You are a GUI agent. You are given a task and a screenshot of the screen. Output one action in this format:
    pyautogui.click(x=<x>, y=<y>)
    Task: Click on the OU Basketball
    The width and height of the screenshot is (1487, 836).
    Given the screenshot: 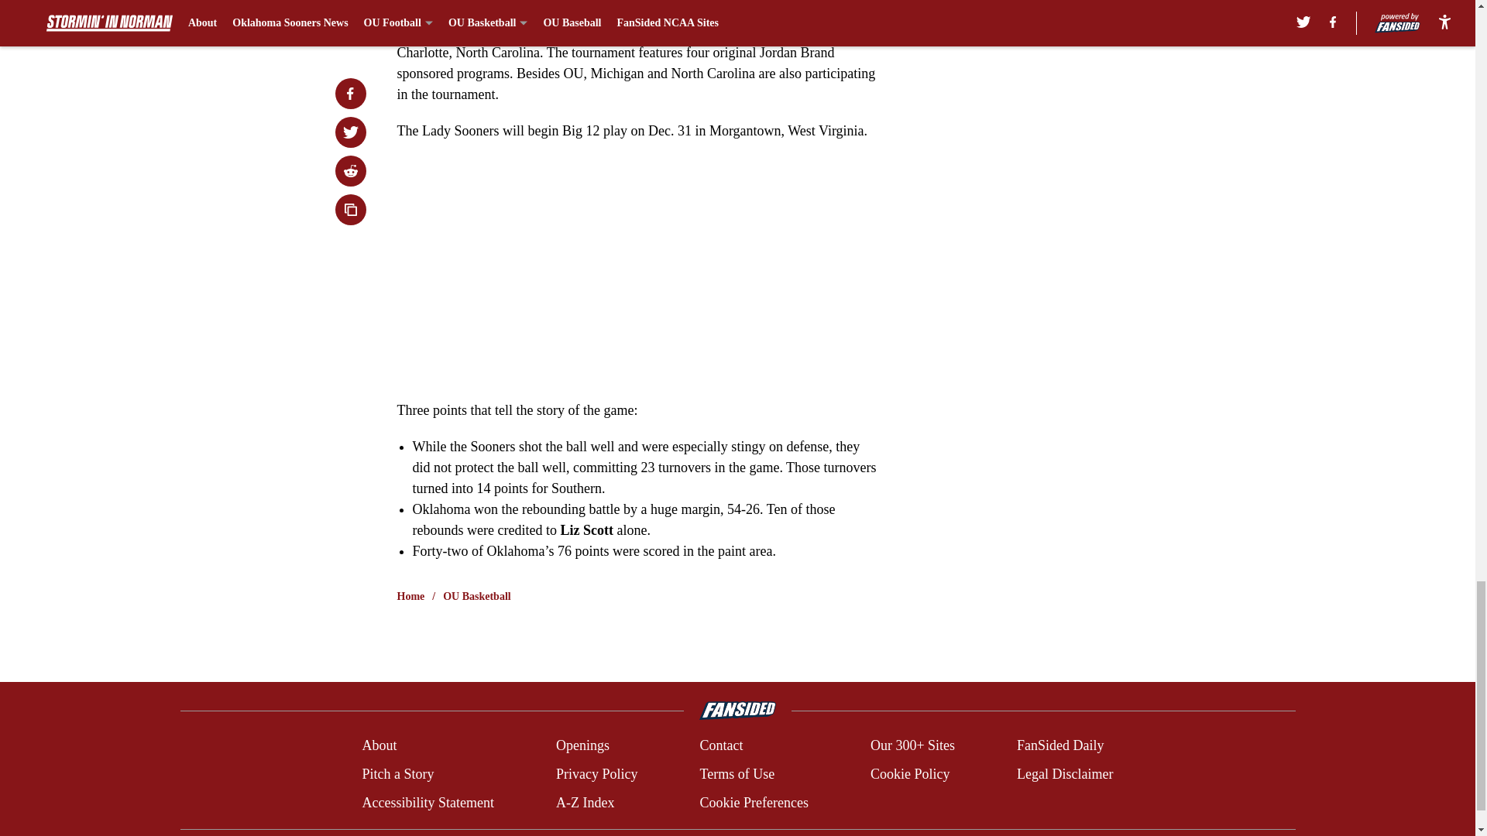 What is the action you would take?
    pyautogui.click(x=477, y=596)
    